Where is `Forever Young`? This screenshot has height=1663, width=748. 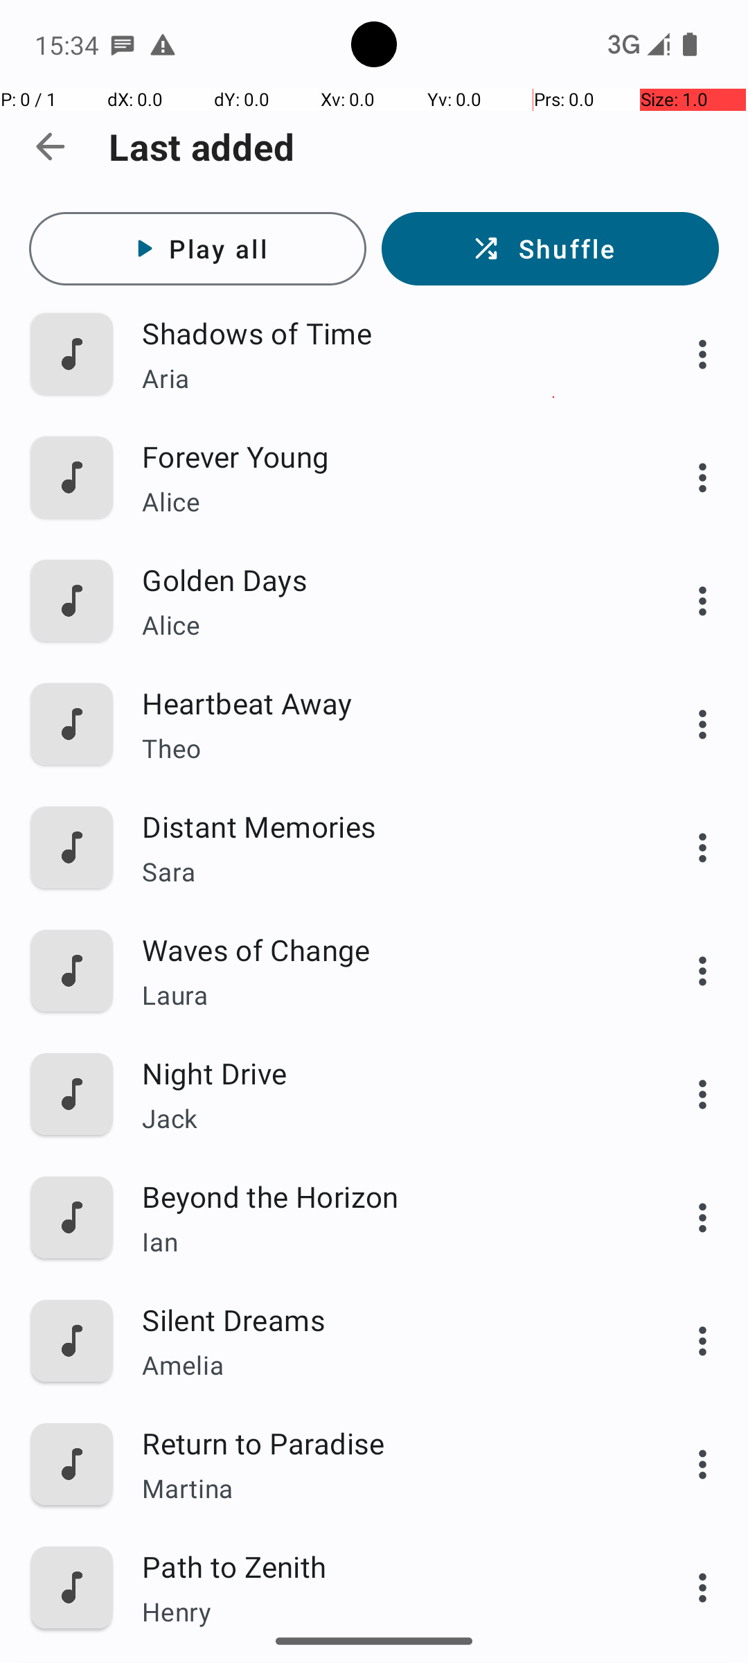 Forever Young is located at coordinates (386, 456).